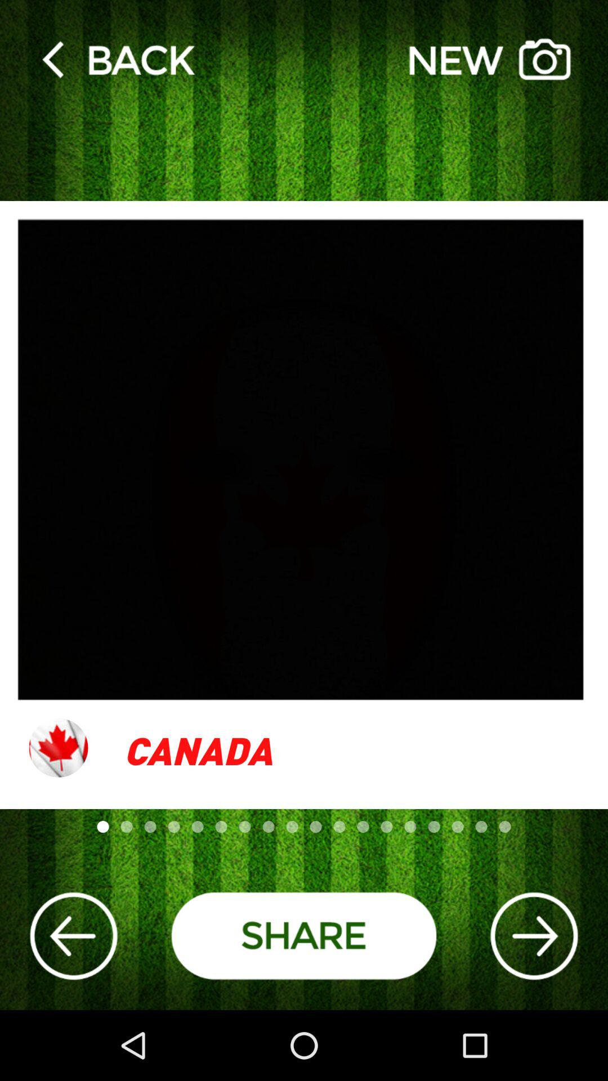 Image resolution: width=608 pixels, height=1081 pixels. What do you see at coordinates (118, 59) in the screenshot?
I see `go back` at bounding box center [118, 59].